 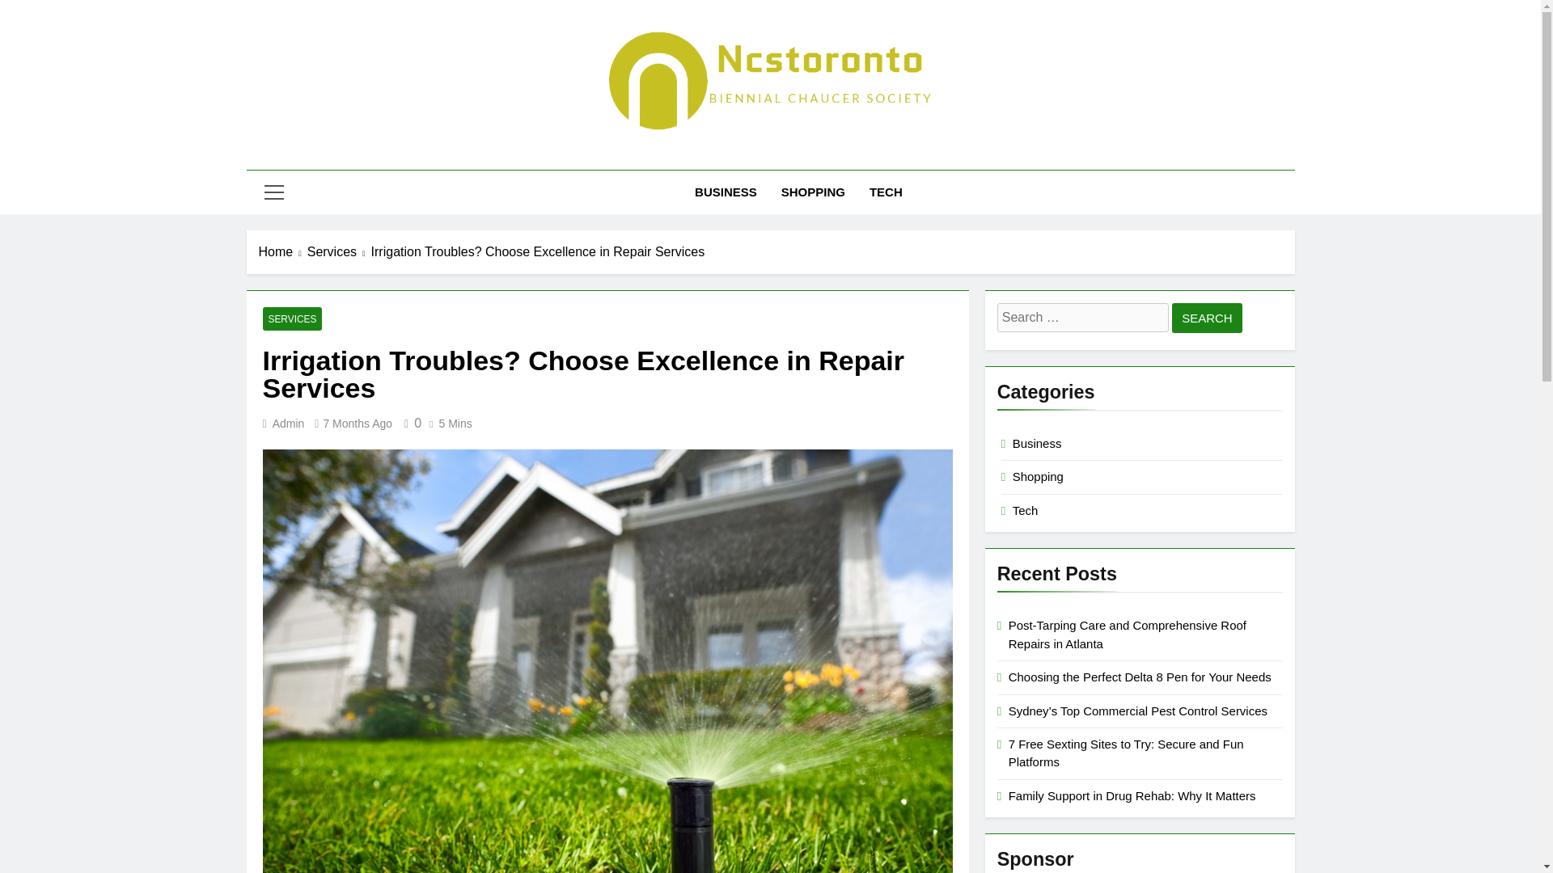 I want to click on Admin, so click(x=288, y=424).